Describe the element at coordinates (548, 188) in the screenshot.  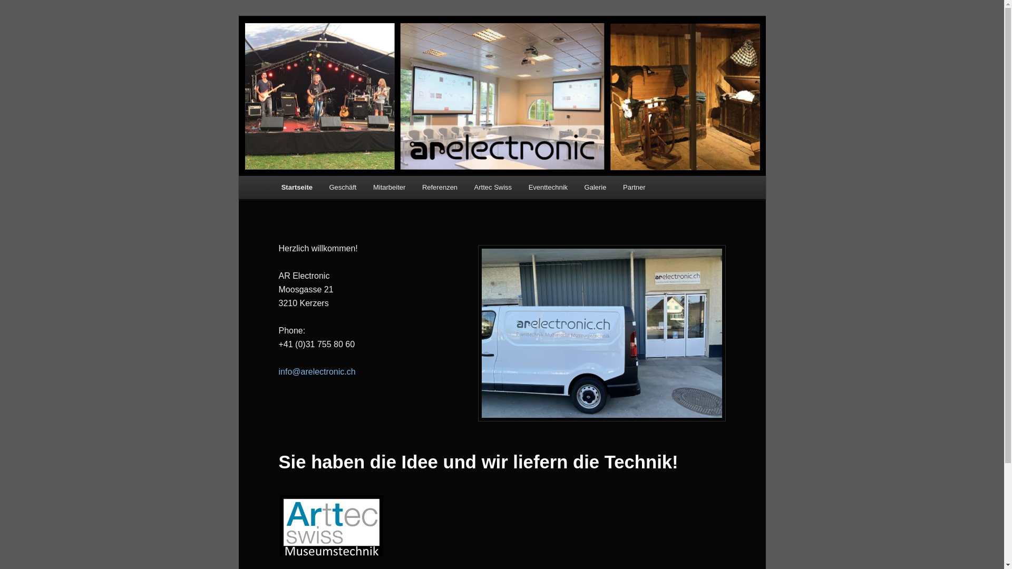
I see `Eventtechnik` at that location.